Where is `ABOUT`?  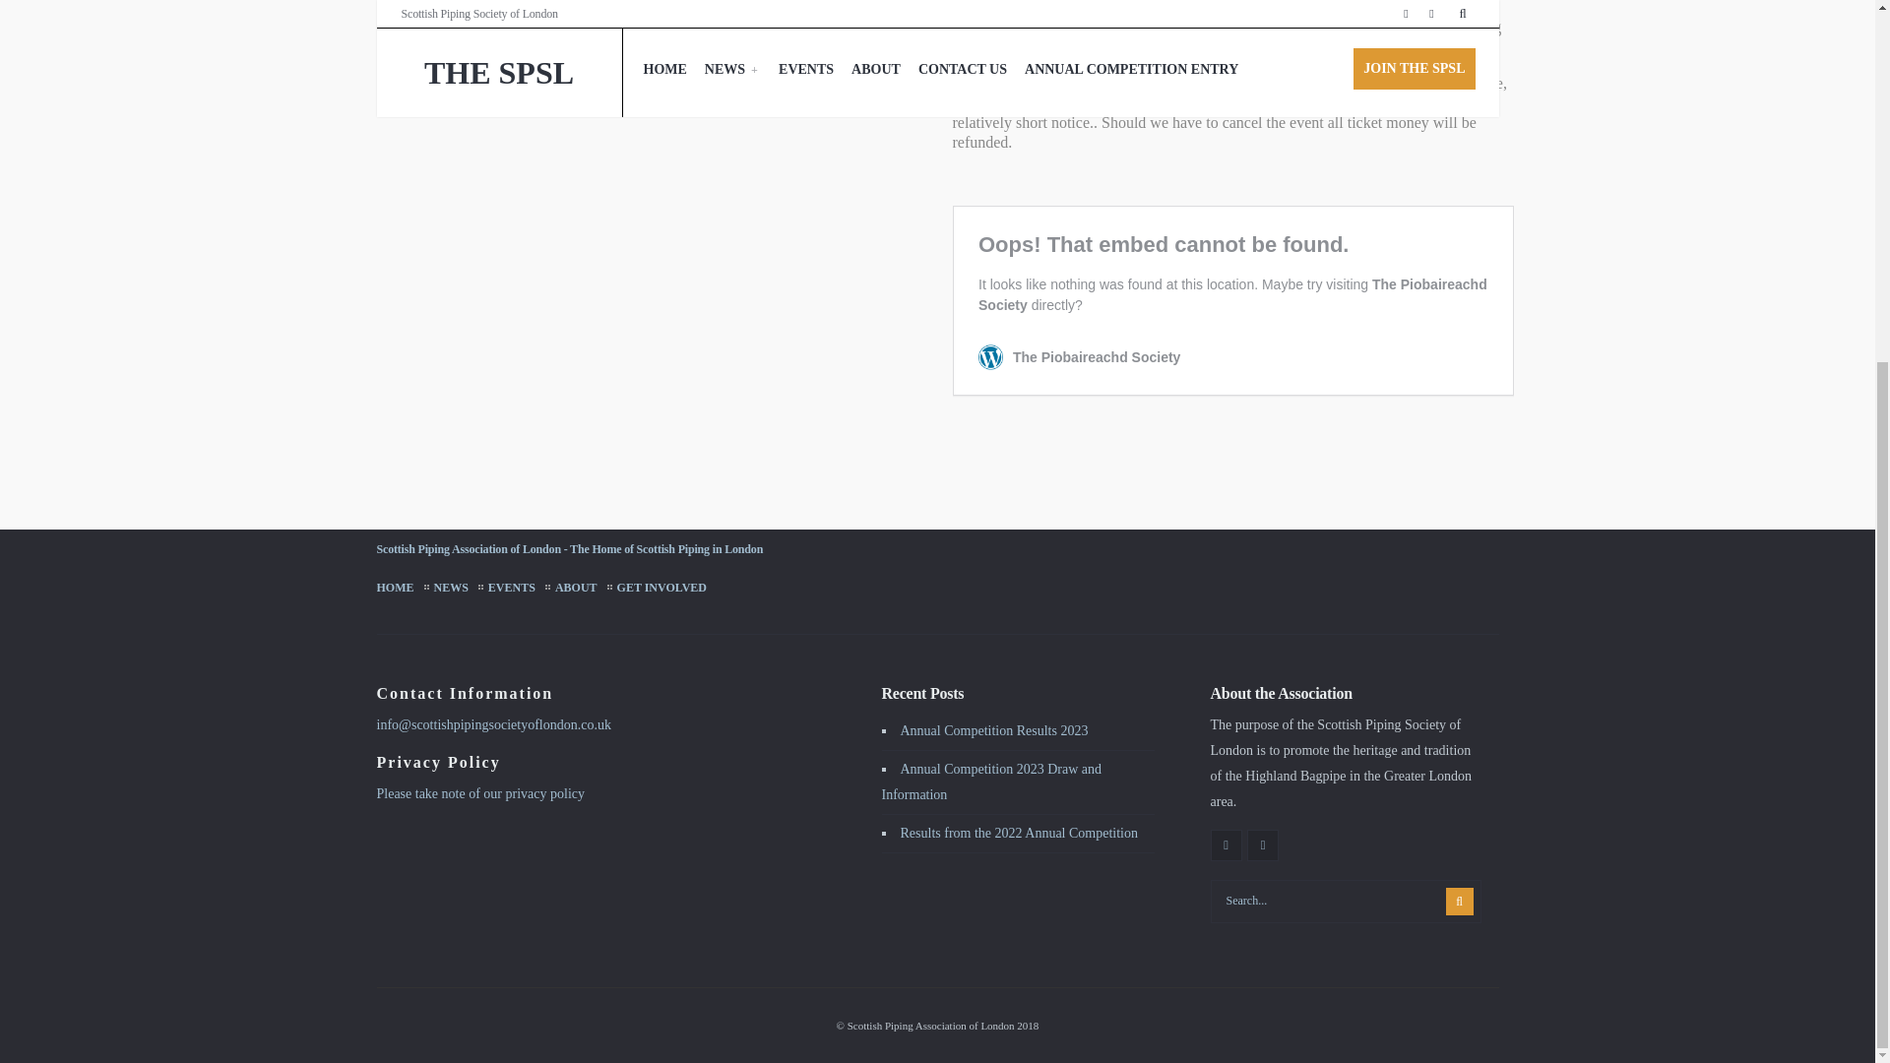 ABOUT is located at coordinates (576, 588).